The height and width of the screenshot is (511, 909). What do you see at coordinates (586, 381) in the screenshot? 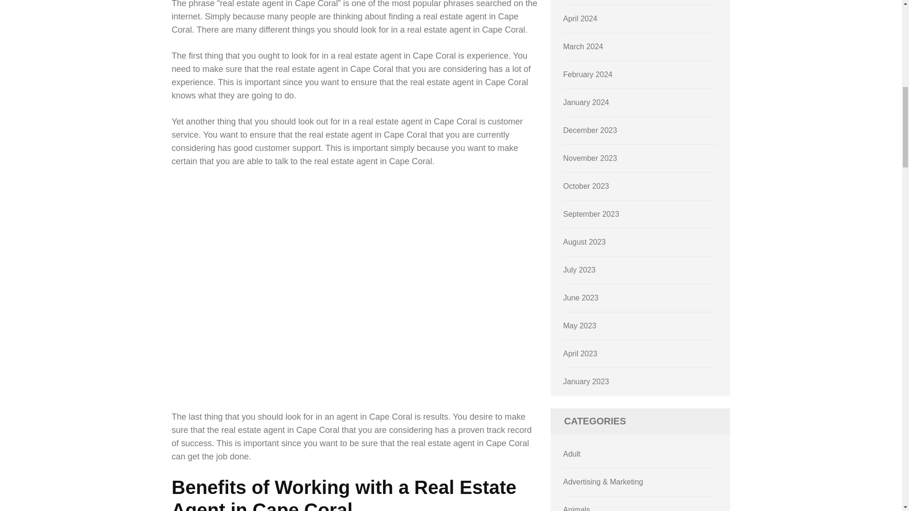
I see `January 2023` at bounding box center [586, 381].